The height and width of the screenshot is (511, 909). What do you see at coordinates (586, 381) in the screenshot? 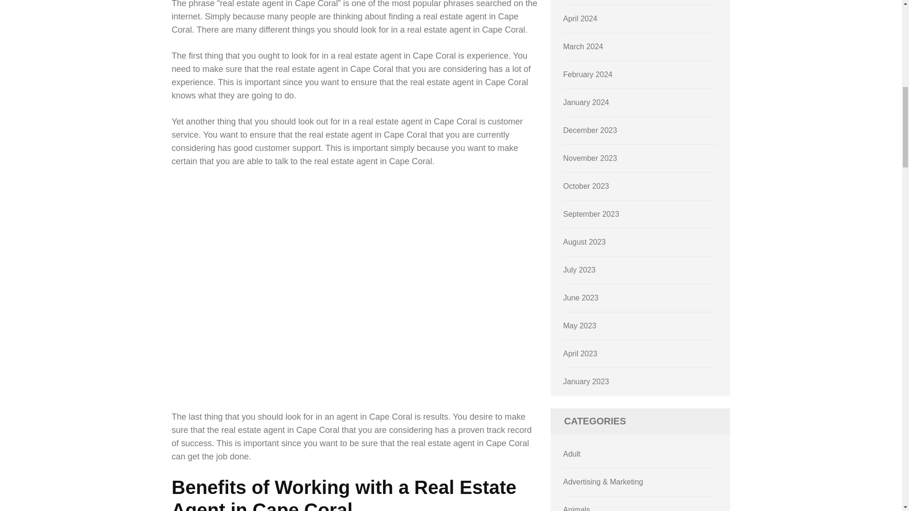
I see `January 2023` at bounding box center [586, 381].